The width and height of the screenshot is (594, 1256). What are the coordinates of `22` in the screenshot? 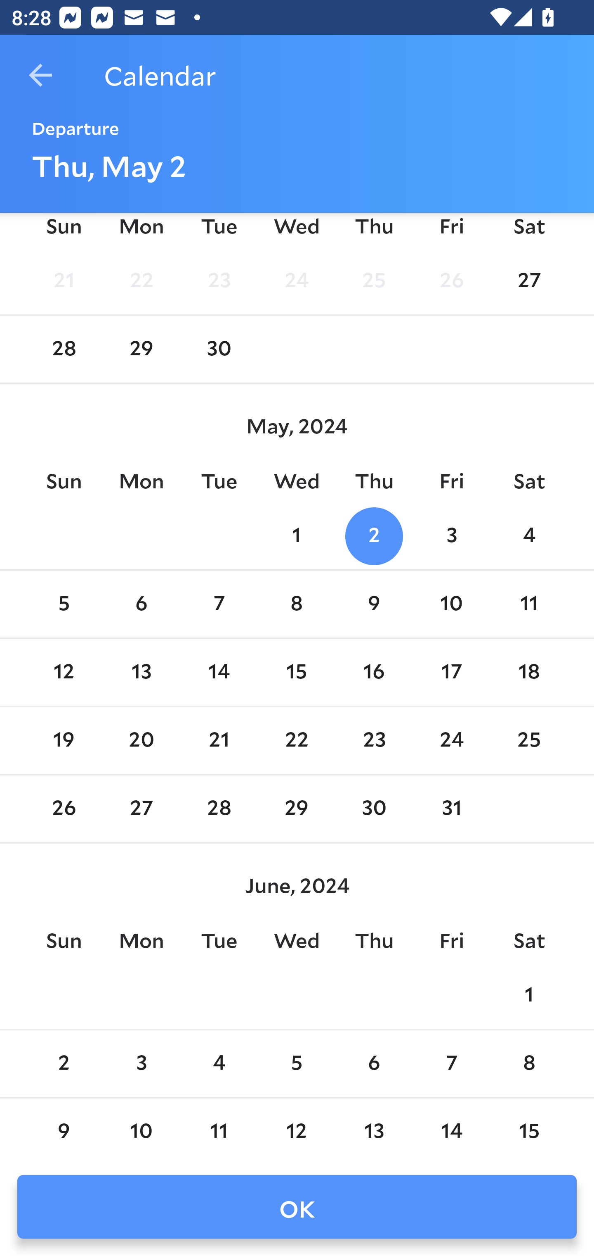 It's located at (297, 741).